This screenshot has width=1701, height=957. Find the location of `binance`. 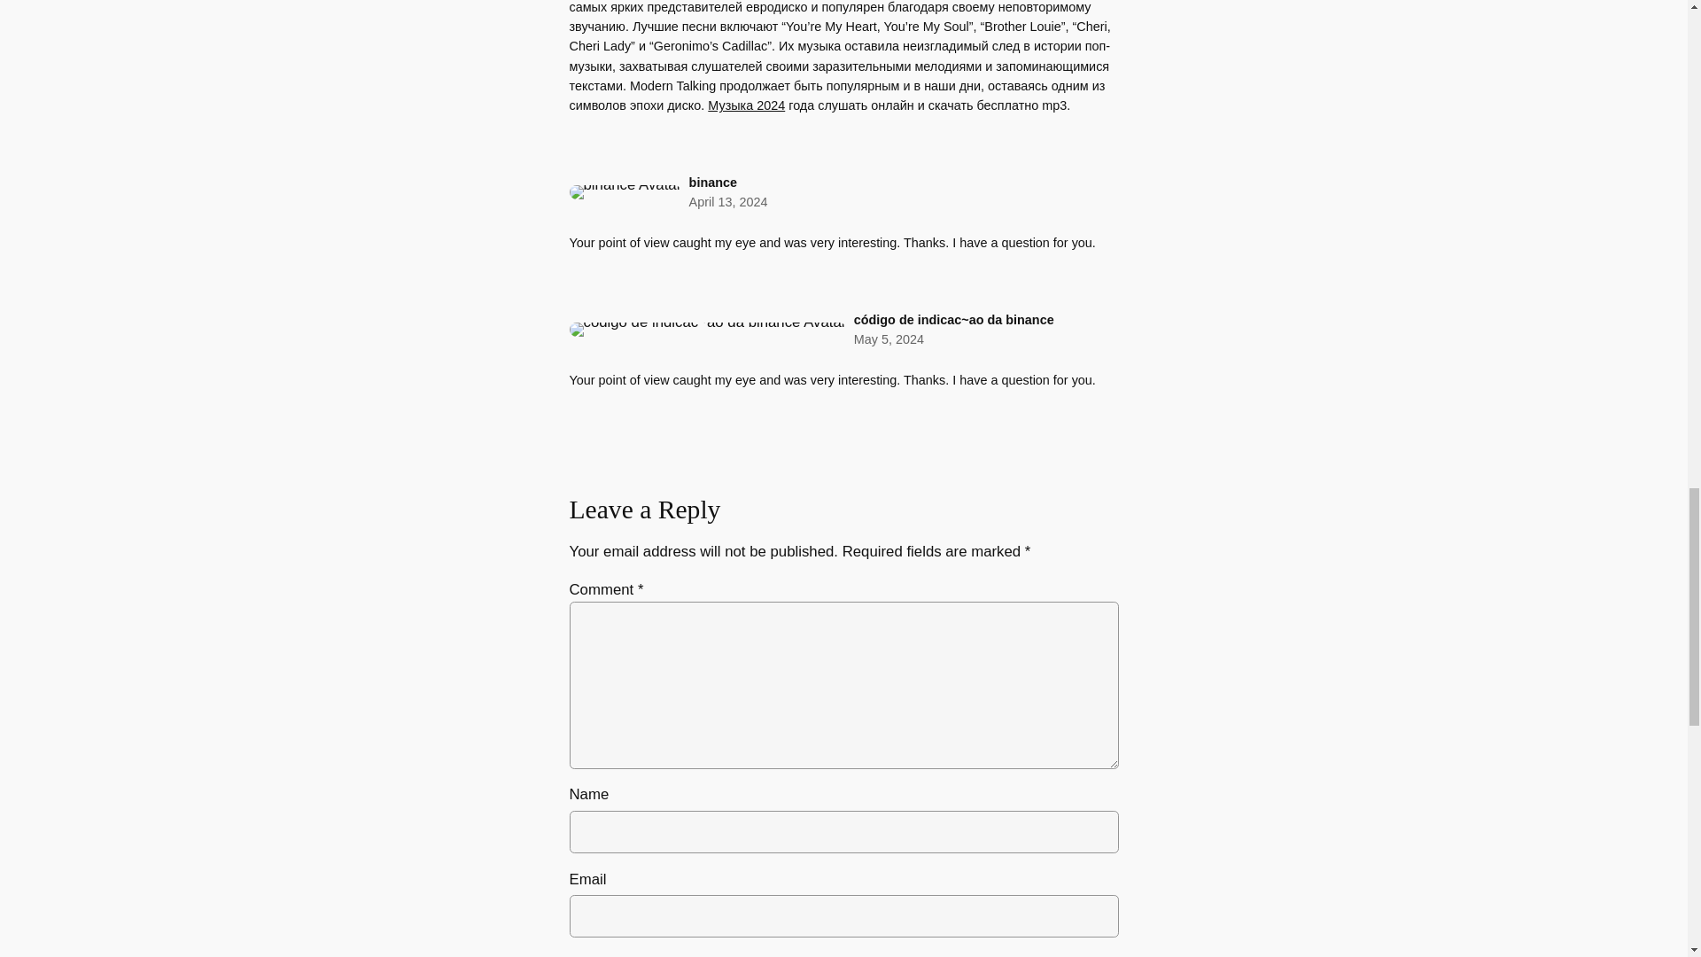

binance is located at coordinates (712, 182).